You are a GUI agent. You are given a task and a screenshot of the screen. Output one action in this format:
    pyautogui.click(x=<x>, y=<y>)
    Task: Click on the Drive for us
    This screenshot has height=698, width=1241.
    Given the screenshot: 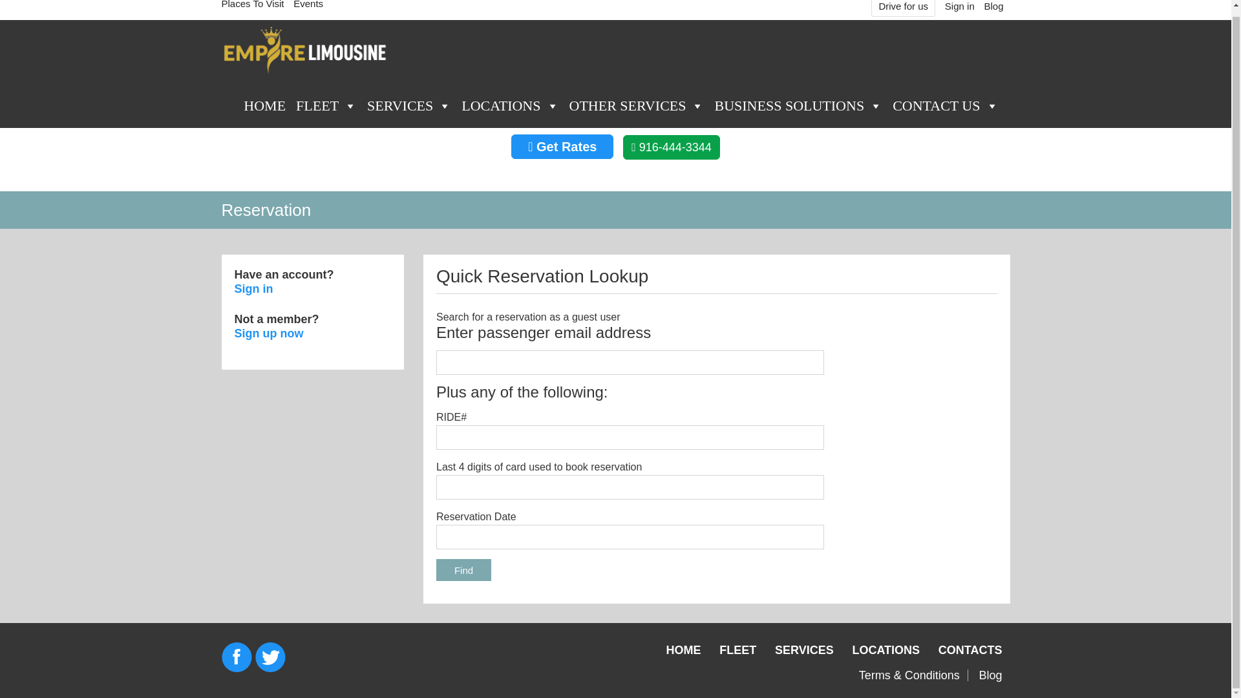 What is the action you would take?
    pyautogui.click(x=904, y=6)
    